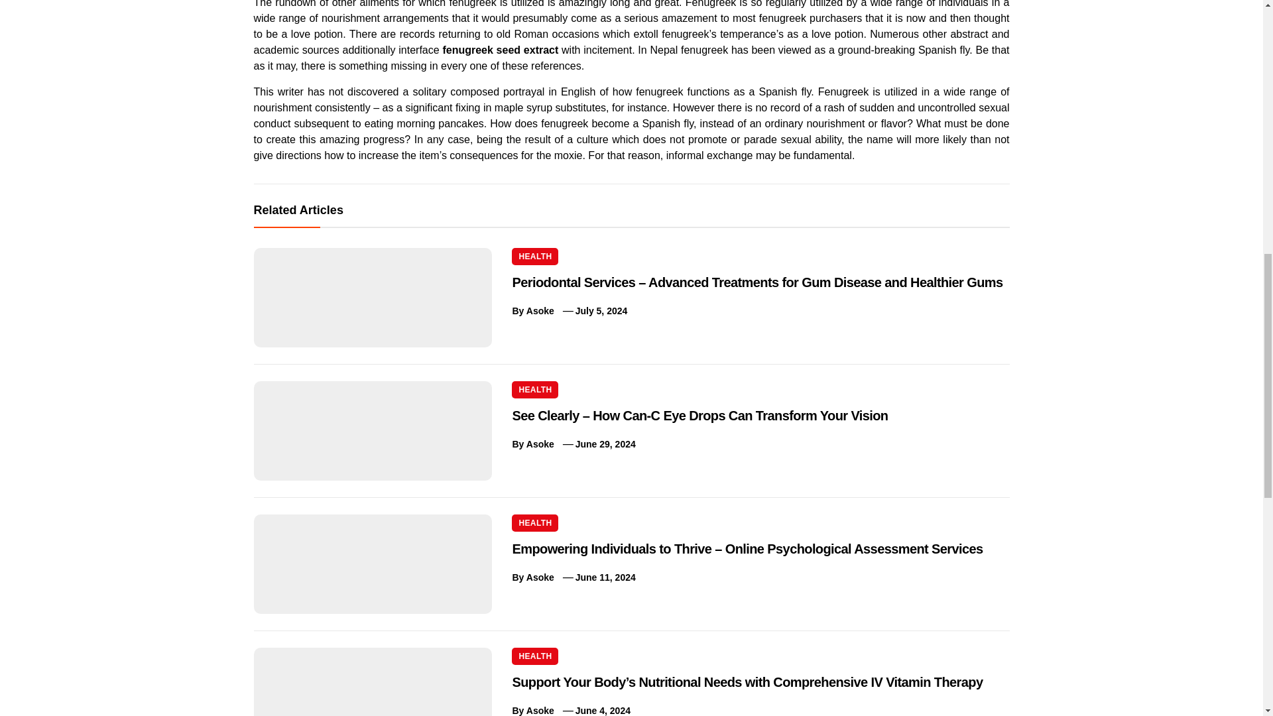  What do you see at coordinates (540, 711) in the screenshot?
I see `Asoke` at bounding box center [540, 711].